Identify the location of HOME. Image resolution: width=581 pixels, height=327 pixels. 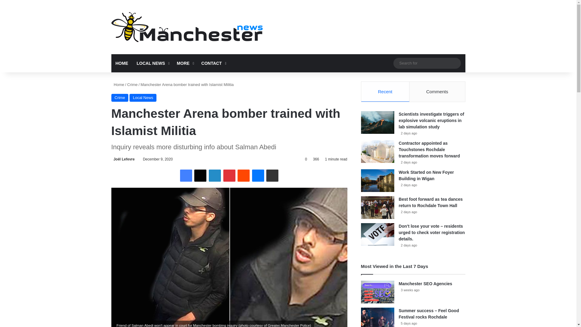
(122, 63).